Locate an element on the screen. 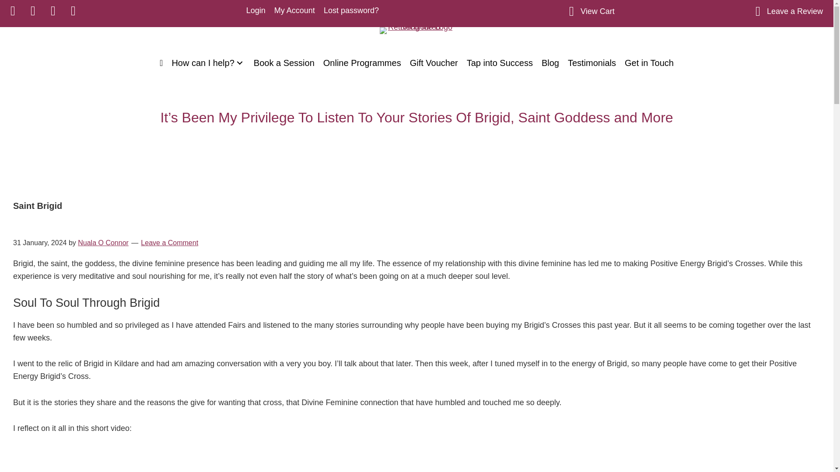 This screenshot has width=840, height=472. Testimonials is located at coordinates (592, 63).